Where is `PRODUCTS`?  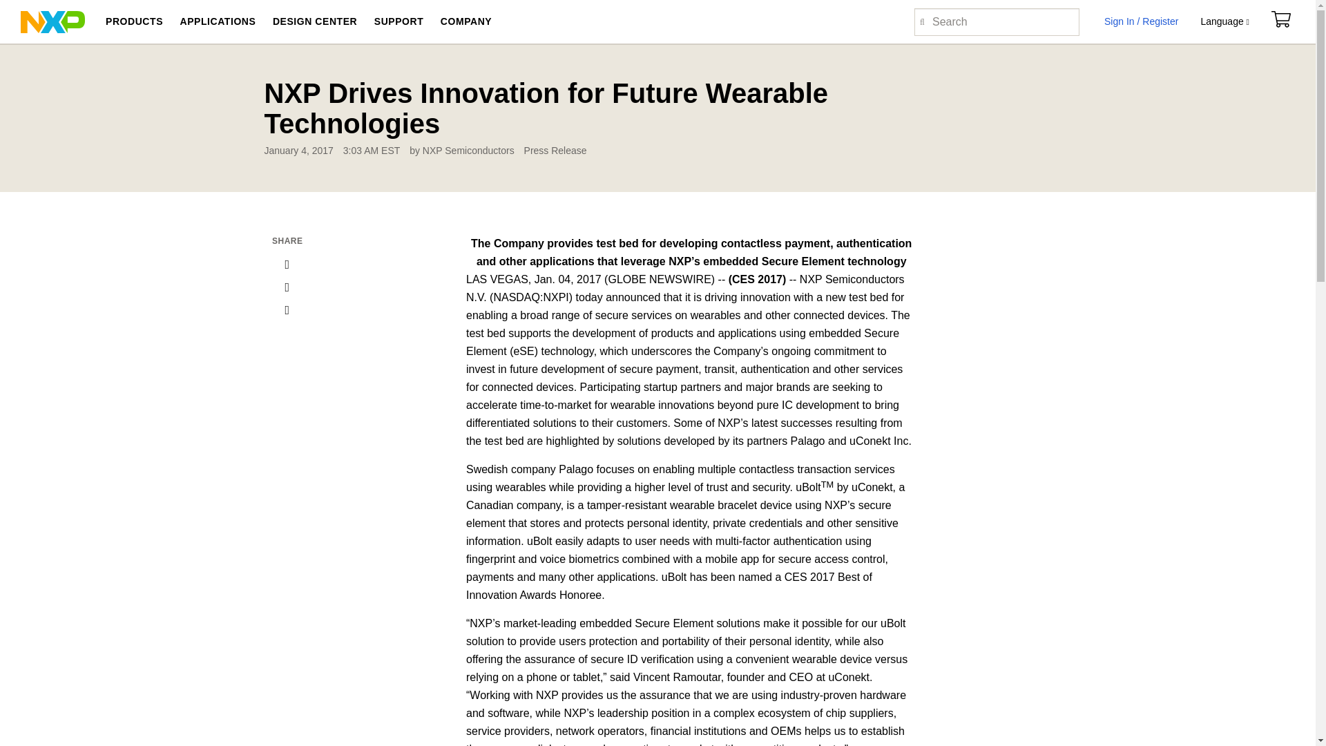 PRODUCTS is located at coordinates (134, 21).